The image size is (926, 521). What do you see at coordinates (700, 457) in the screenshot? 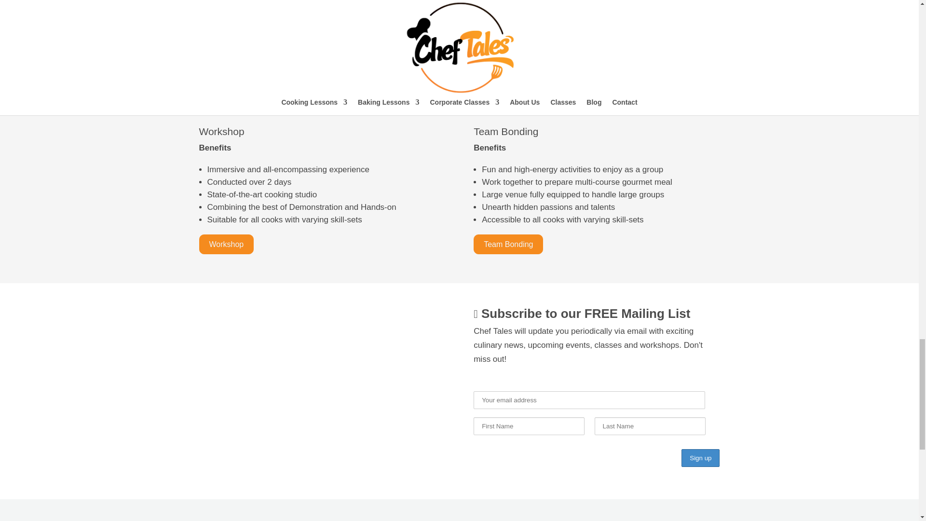
I see `Sign up` at bounding box center [700, 457].